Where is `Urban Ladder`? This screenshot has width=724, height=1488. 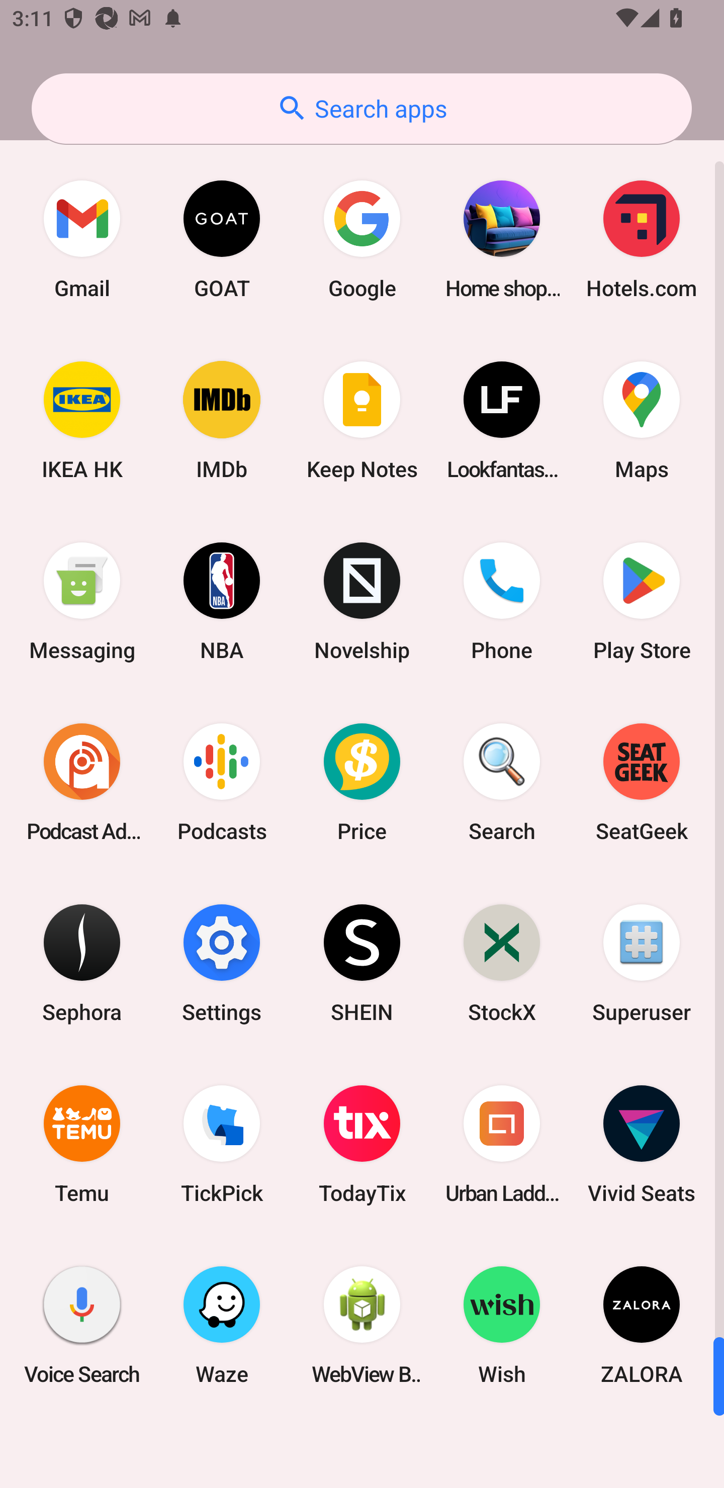 Urban Ladder is located at coordinates (502, 1144).